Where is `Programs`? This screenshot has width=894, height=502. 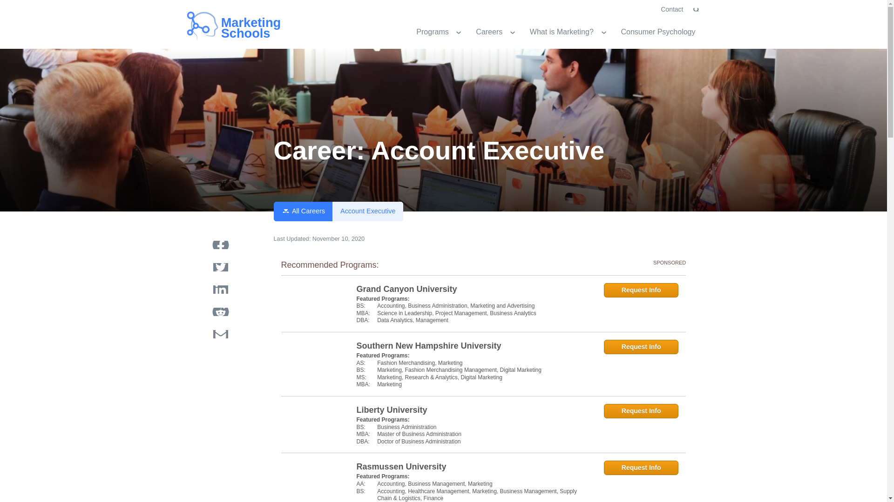
Programs is located at coordinates (569, 32).